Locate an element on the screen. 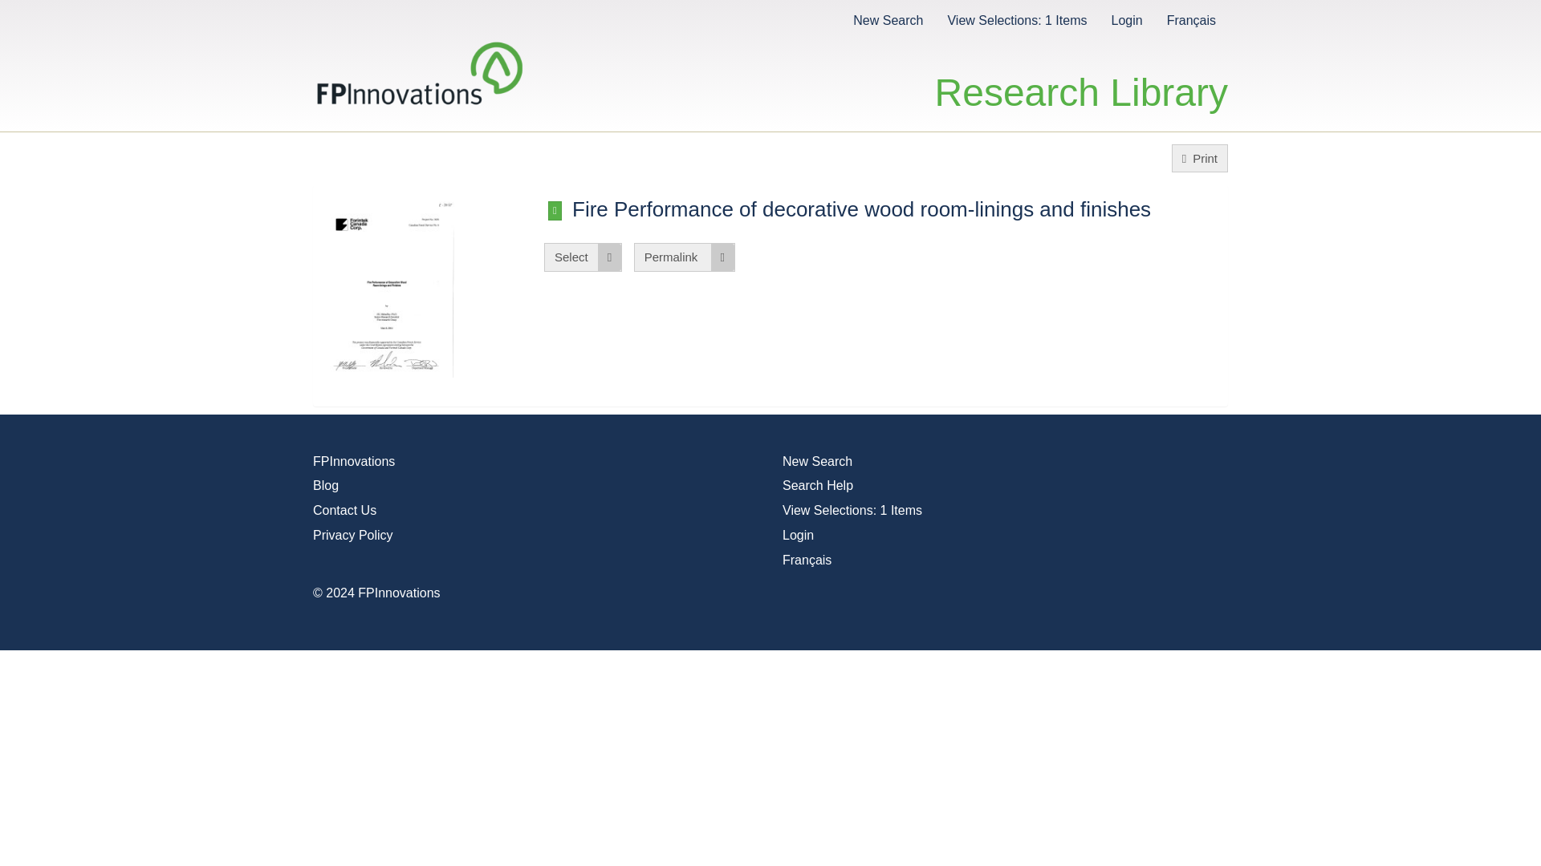 This screenshot has height=866, width=1541. Blog is located at coordinates (326, 486).